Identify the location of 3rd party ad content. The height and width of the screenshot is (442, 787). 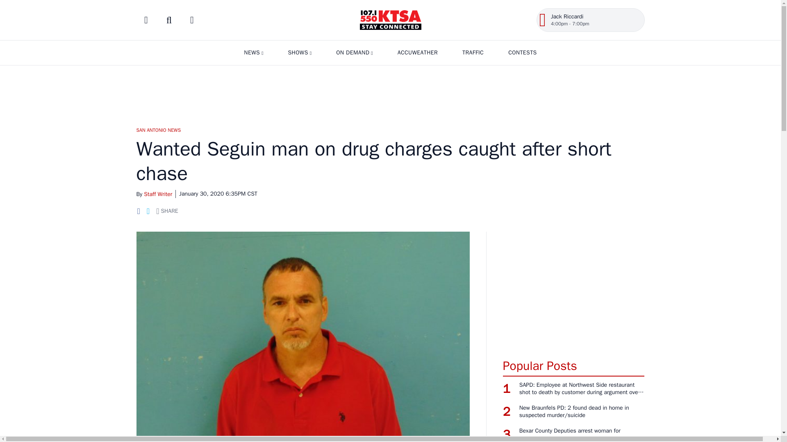
(390, 92).